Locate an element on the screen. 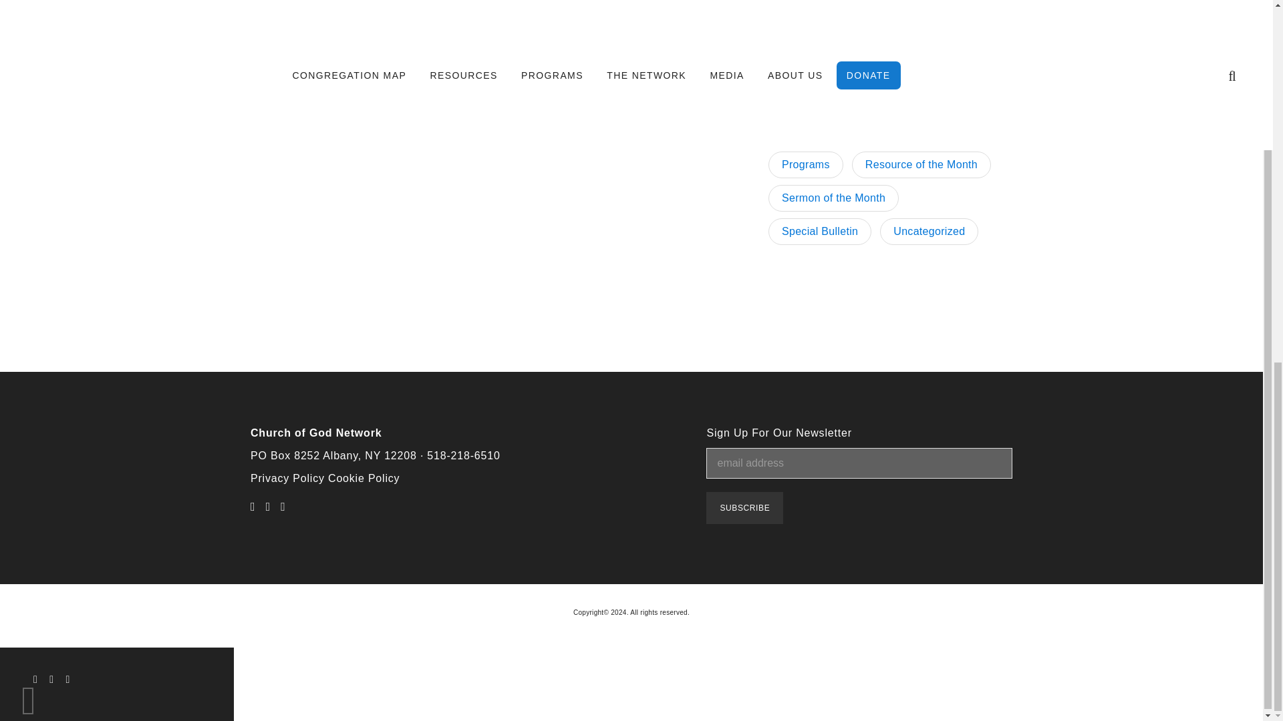  Privacy Policy  is located at coordinates (287, 478).